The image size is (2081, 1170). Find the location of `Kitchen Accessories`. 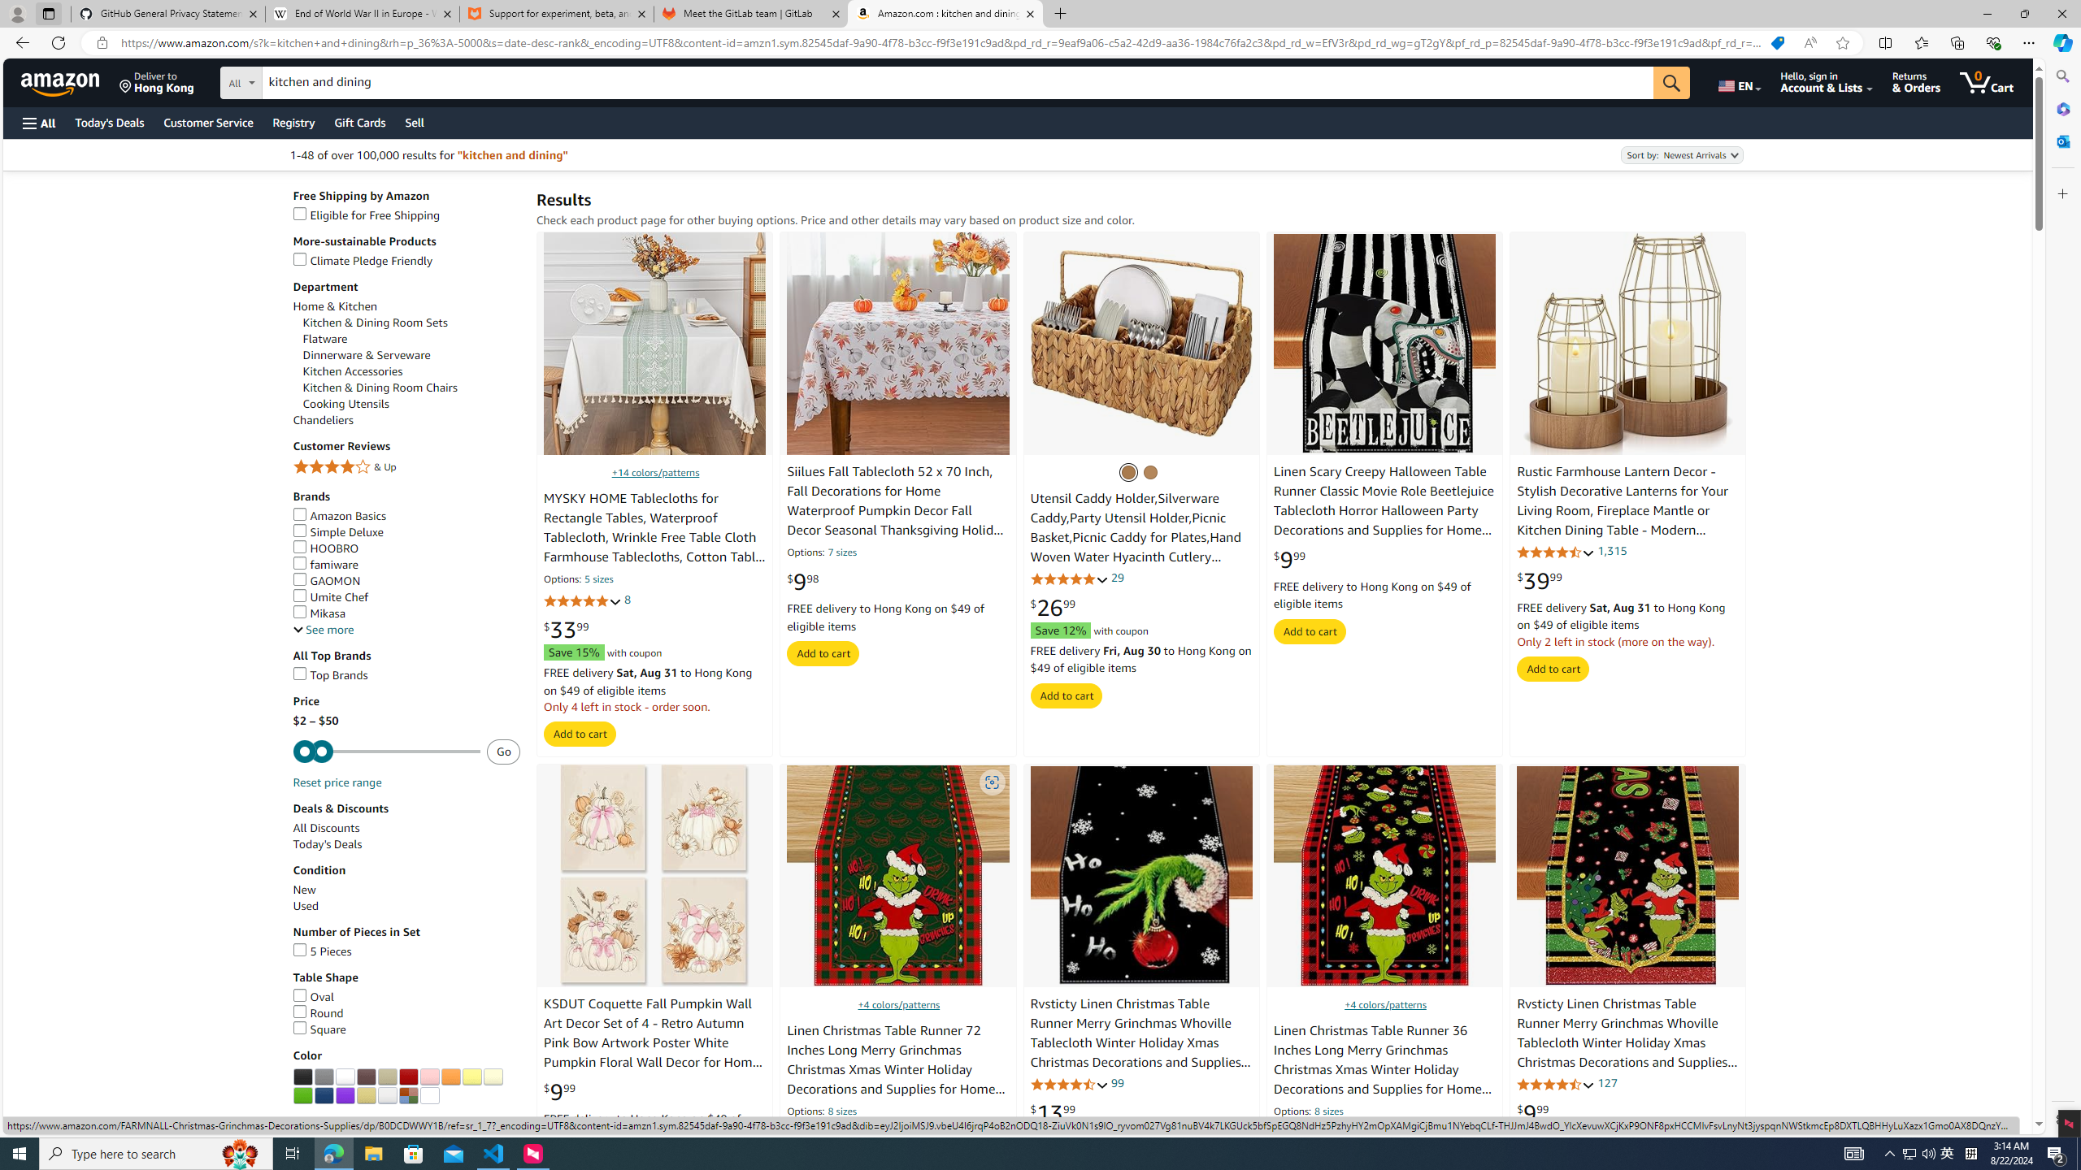

Kitchen Accessories is located at coordinates (411, 372).